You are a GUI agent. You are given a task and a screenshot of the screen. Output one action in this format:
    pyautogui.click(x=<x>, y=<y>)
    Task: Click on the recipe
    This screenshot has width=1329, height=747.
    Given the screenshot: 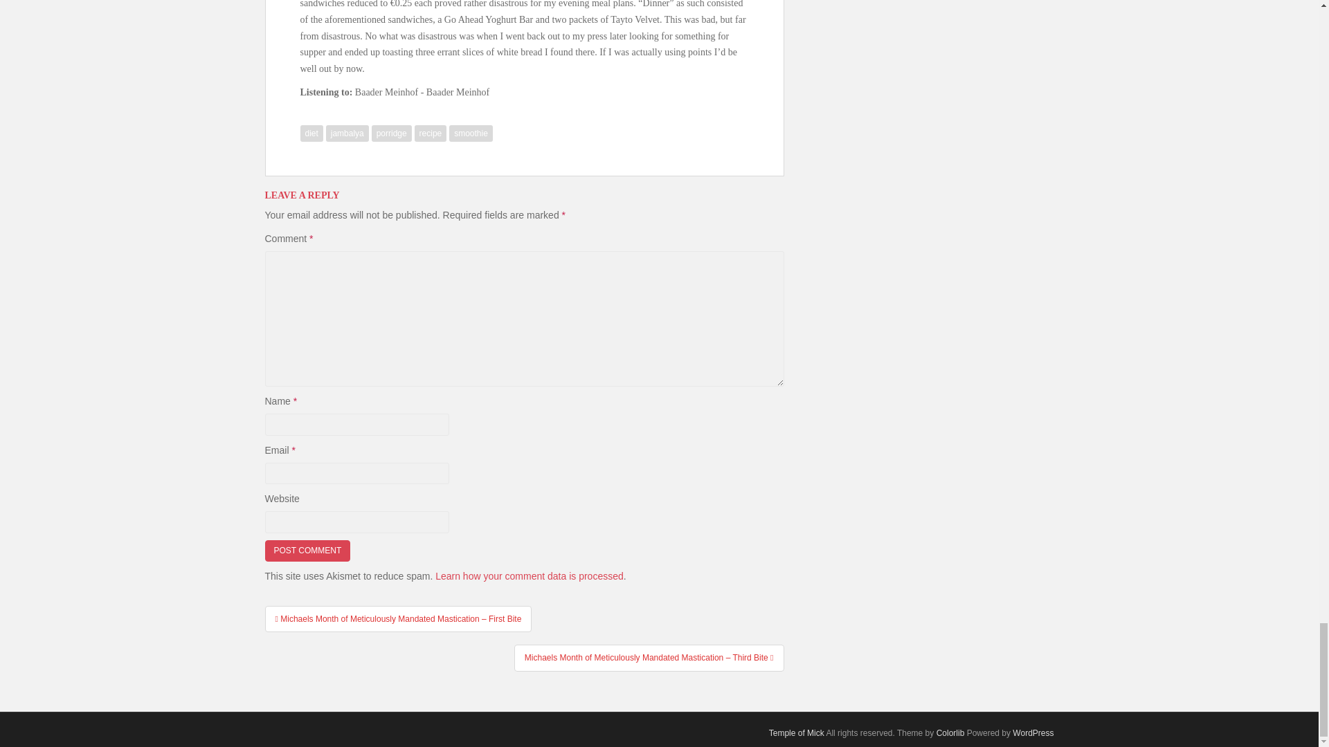 What is the action you would take?
    pyautogui.click(x=431, y=133)
    